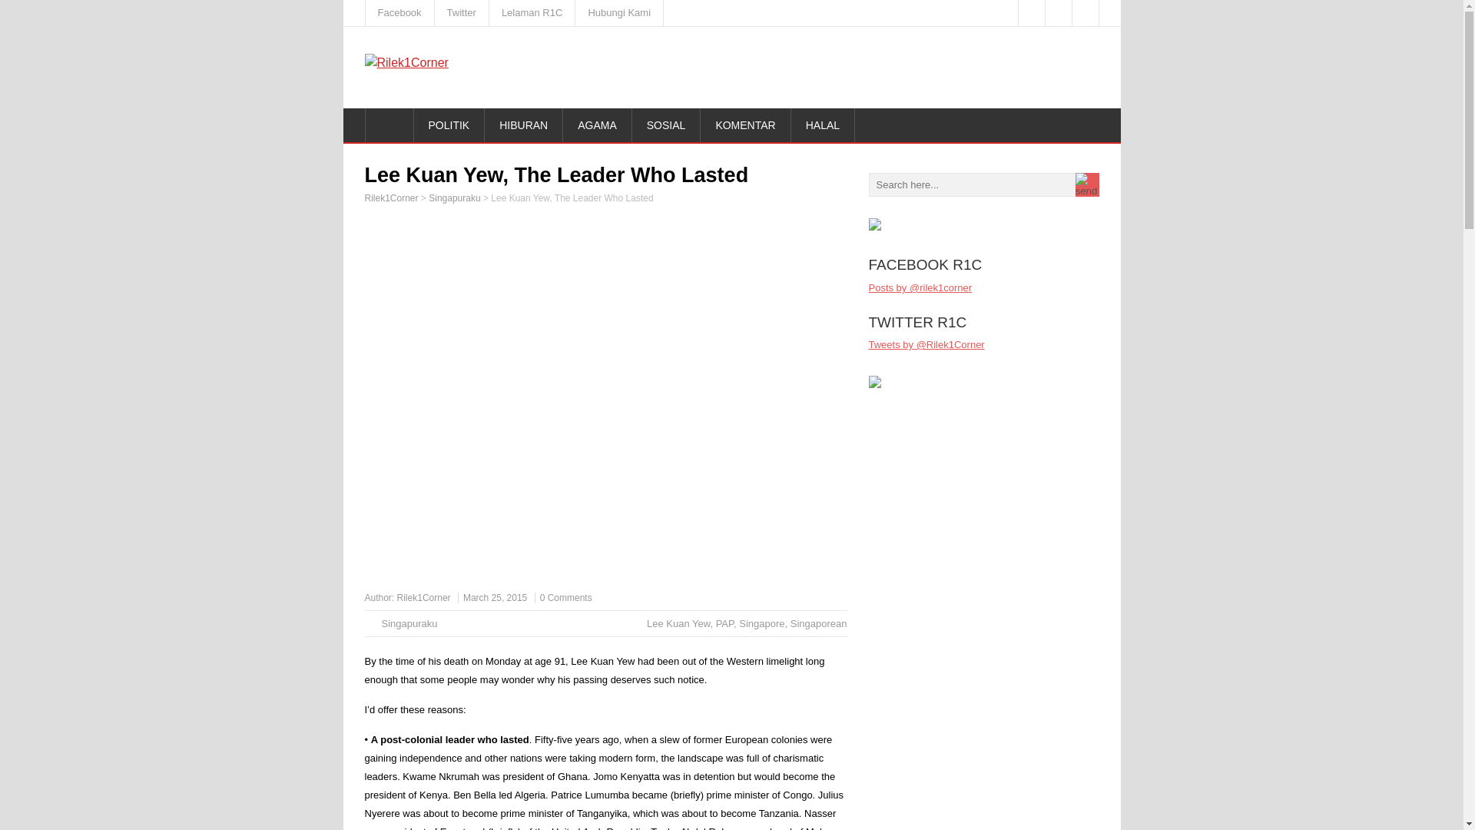 This screenshot has width=1475, height=830. Describe the element at coordinates (449, 124) in the screenshot. I see `POLITIK` at that location.